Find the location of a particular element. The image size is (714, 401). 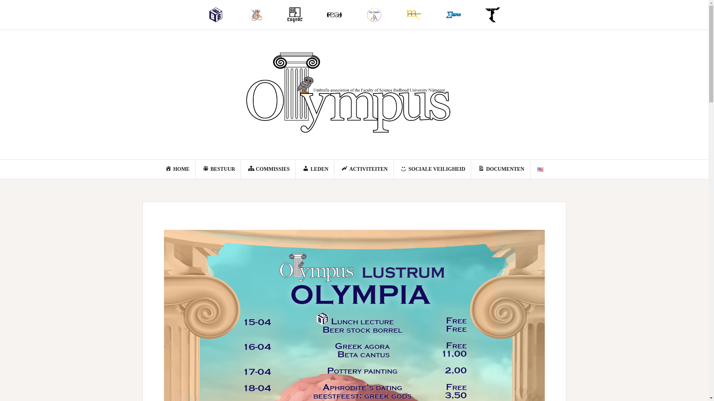

Desda is located at coordinates (334, 15).